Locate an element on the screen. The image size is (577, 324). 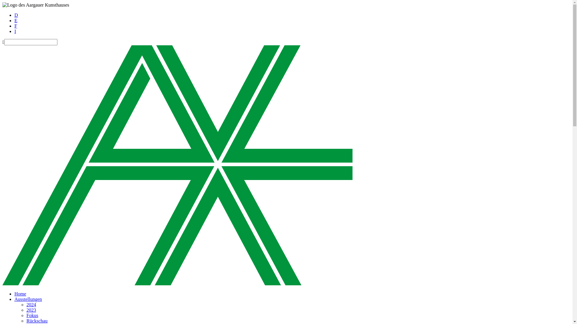
Aargauer Kunsthaus is located at coordinates (36, 5).